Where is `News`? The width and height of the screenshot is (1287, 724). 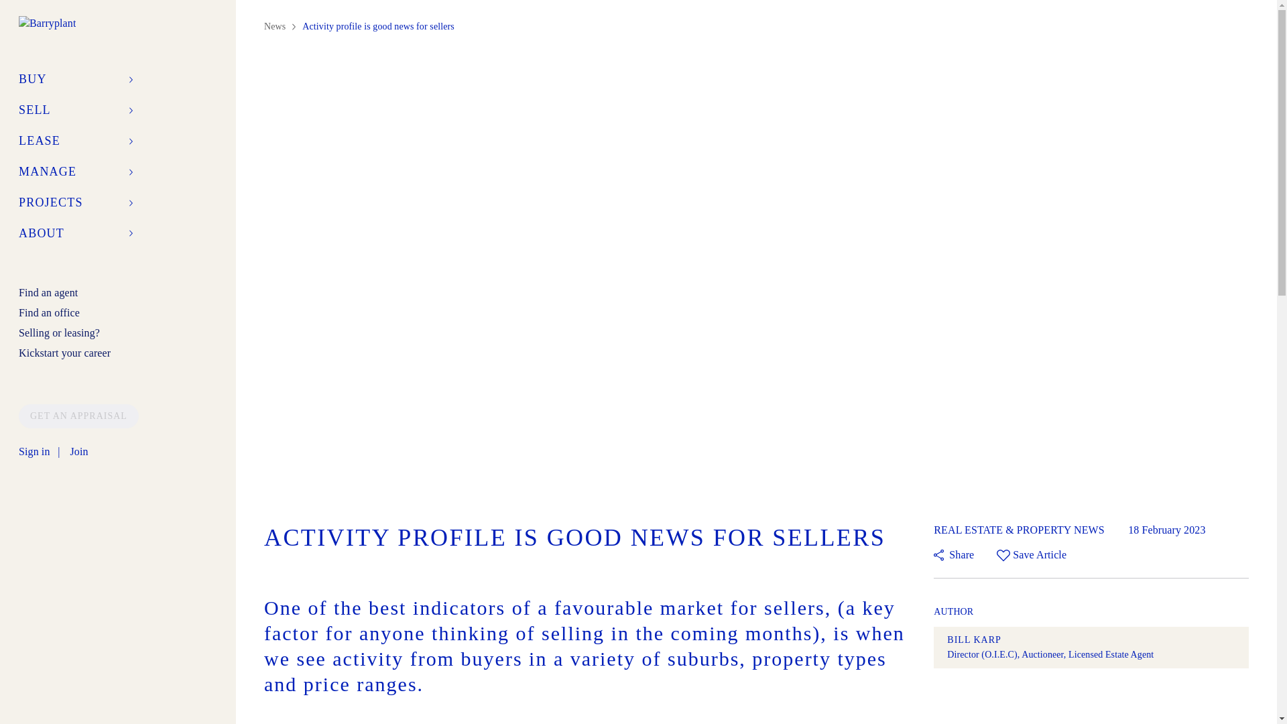 News is located at coordinates (280, 27).